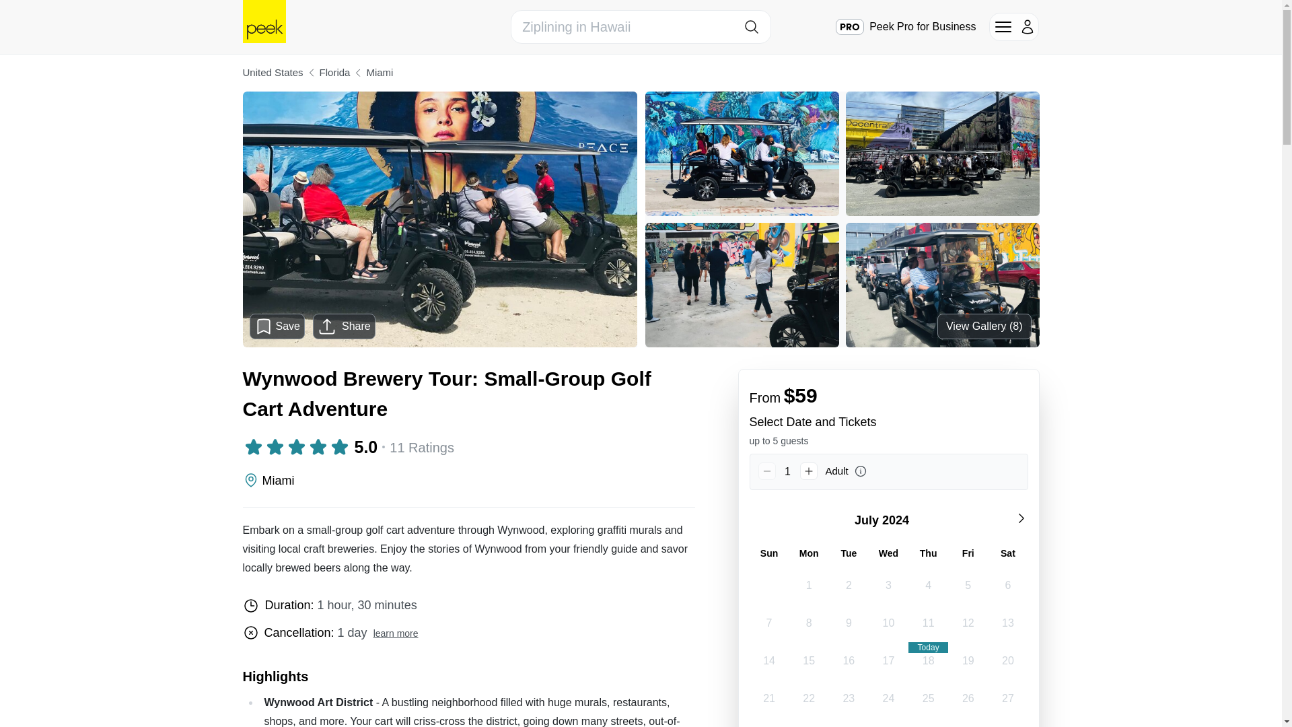  Describe the element at coordinates (344, 326) in the screenshot. I see `Share` at that location.